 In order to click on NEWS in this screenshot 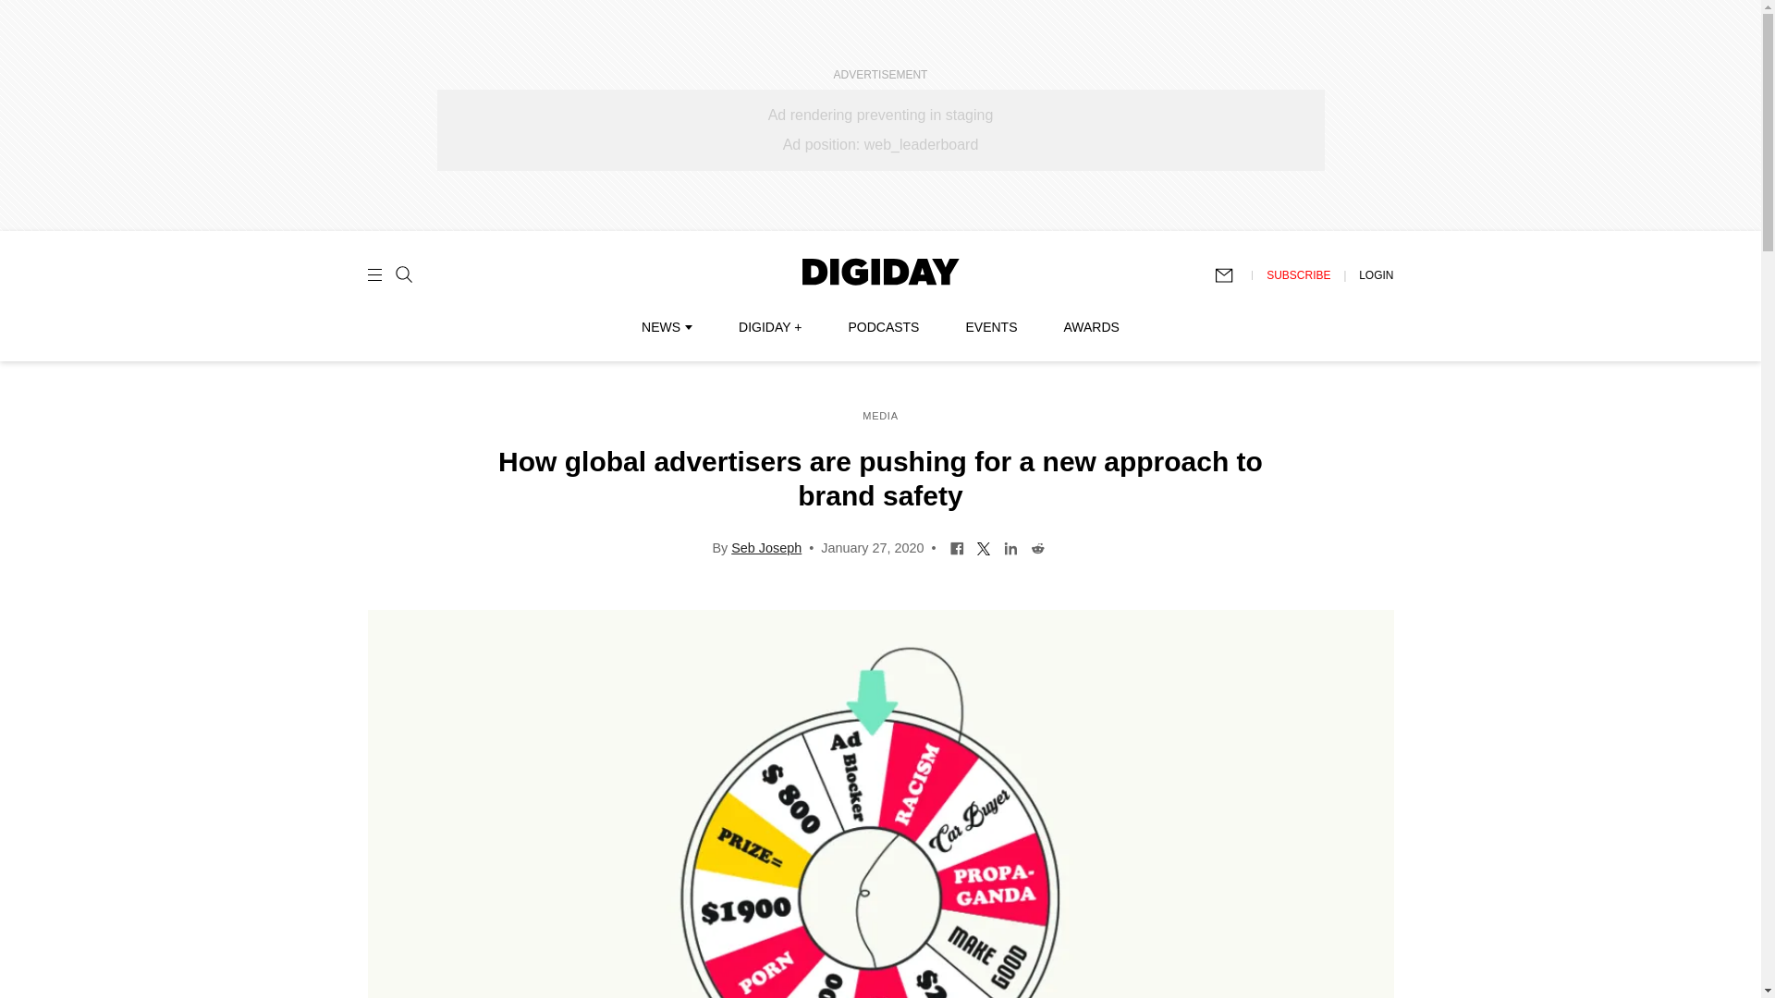, I will do `click(666, 326)`.